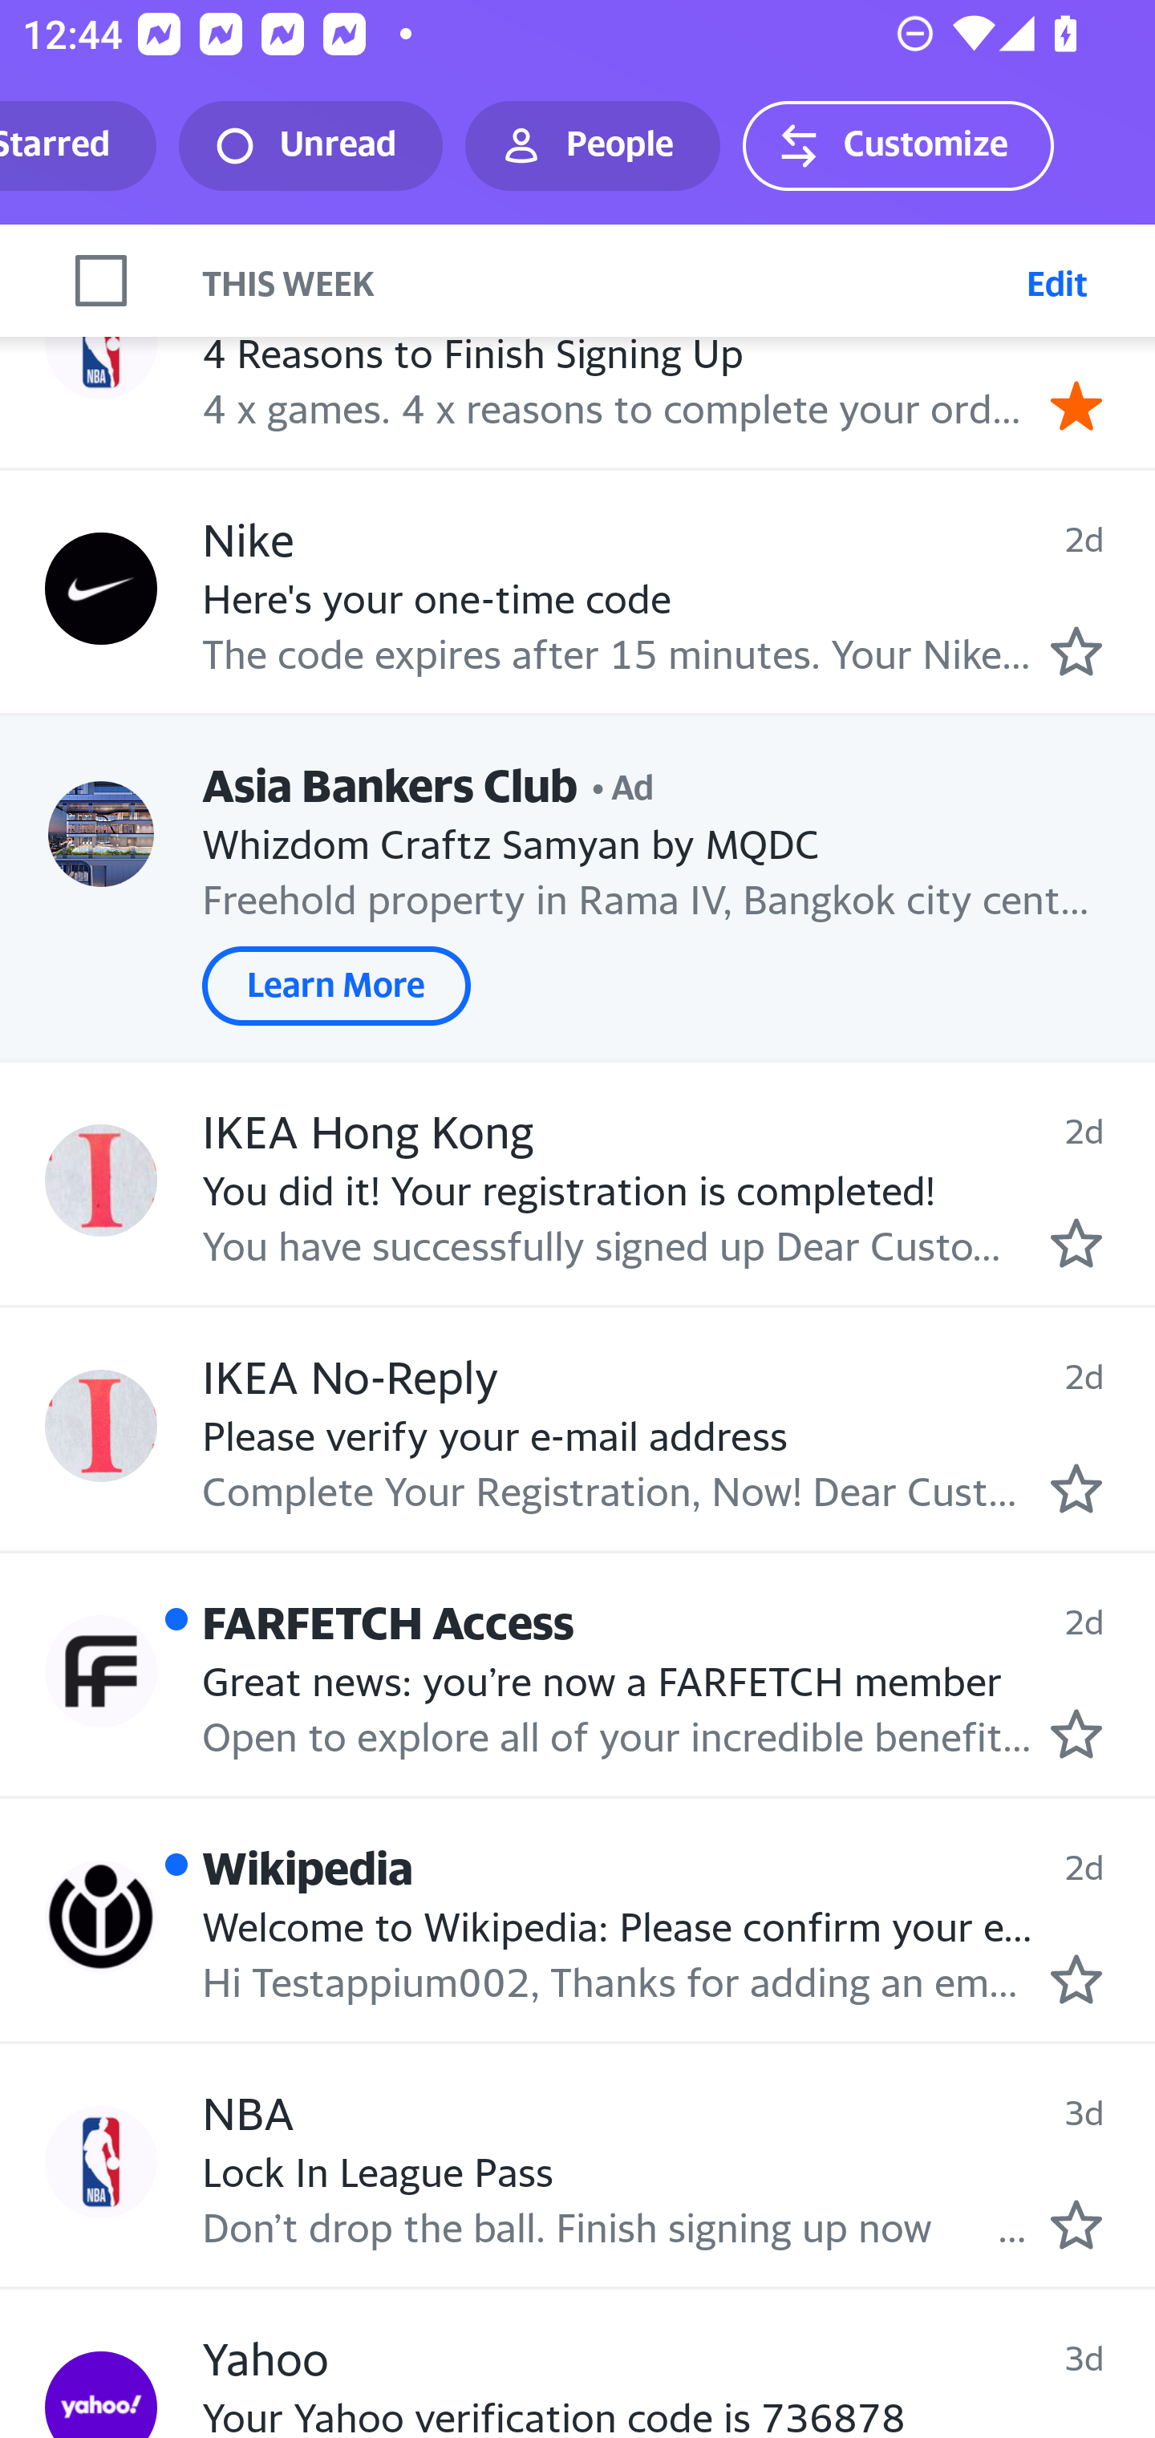  What do you see at coordinates (101, 587) in the screenshot?
I see `Profile
Nike` at bounding box center [101, 587].